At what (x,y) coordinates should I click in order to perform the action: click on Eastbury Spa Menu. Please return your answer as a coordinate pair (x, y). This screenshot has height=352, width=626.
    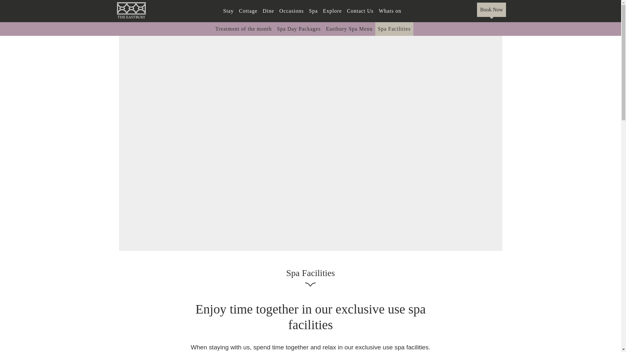
    Looking at the image, I should click on (349, 29).